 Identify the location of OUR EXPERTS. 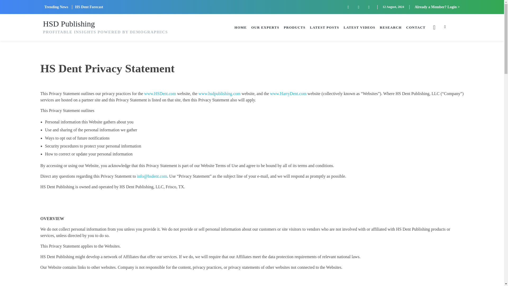
(265, 27).